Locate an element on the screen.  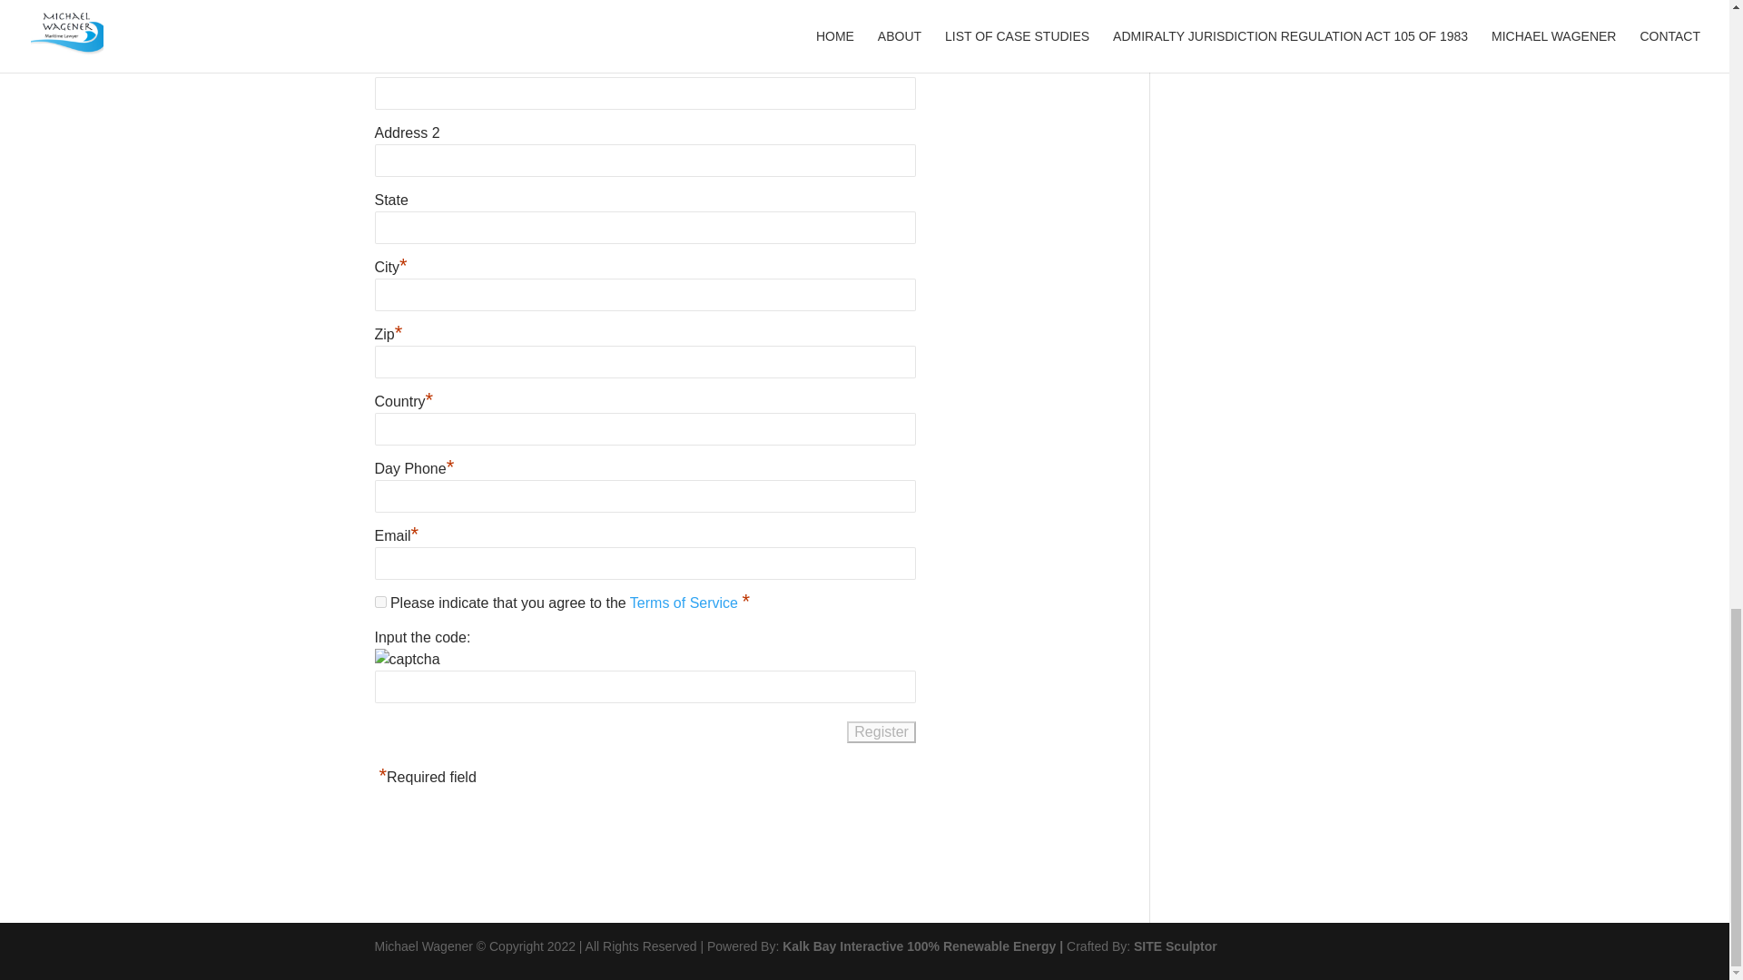
Register is located at coordinates (881, 731).